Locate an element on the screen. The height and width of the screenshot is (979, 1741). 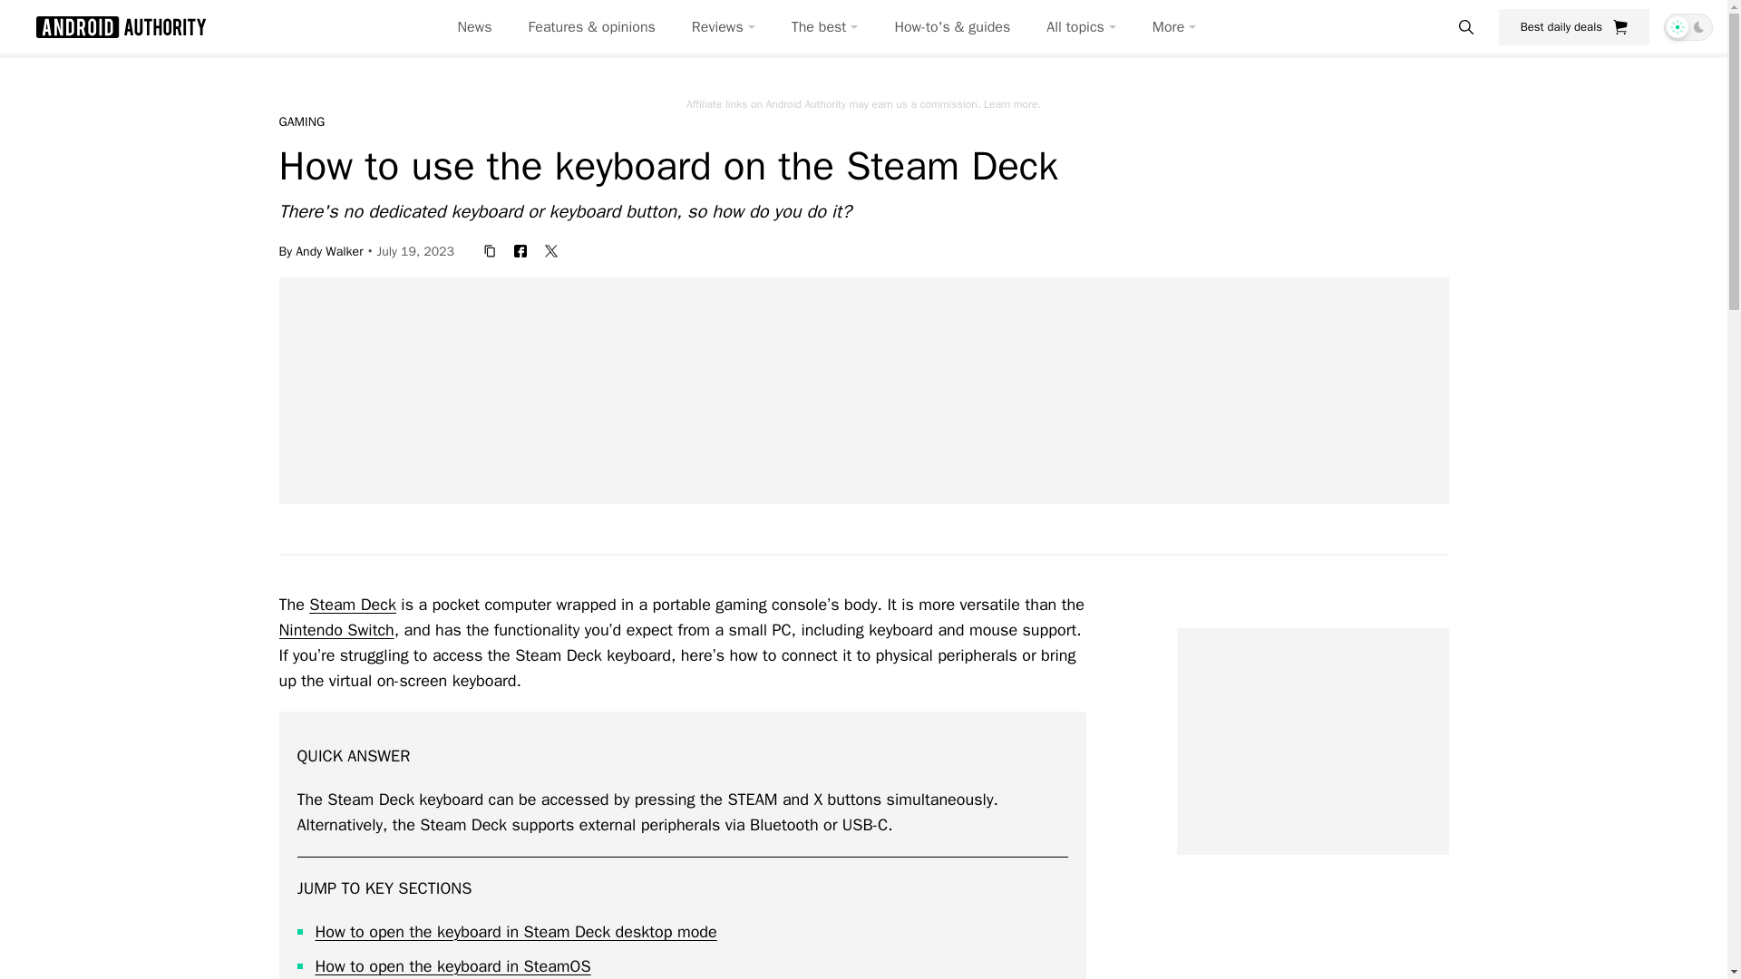
The best is located at coordinates (825, 27).